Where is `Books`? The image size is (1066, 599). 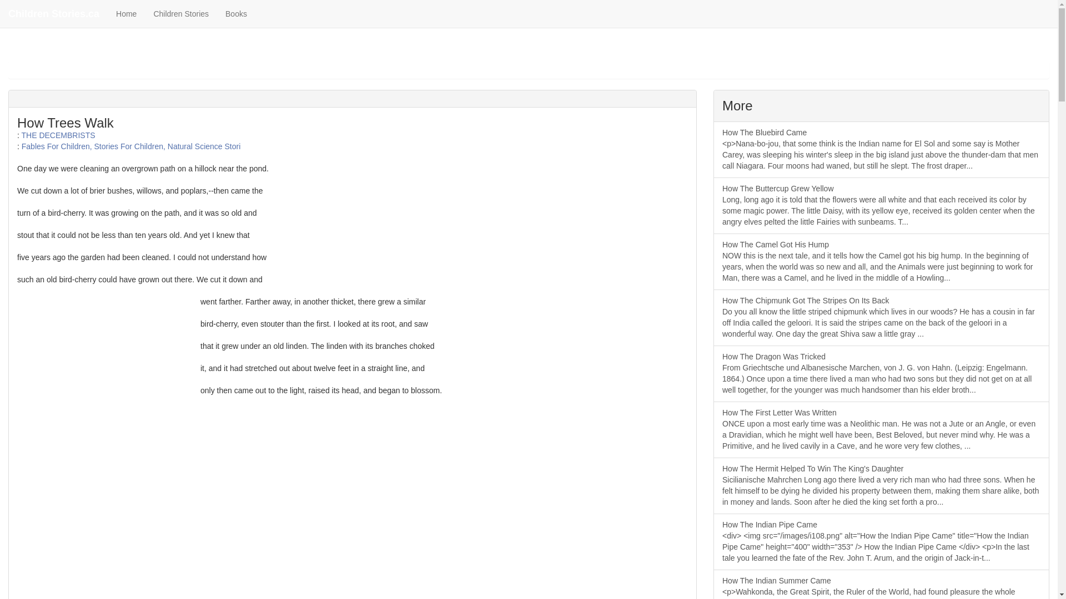 Books is located at coordinates (237, 13).